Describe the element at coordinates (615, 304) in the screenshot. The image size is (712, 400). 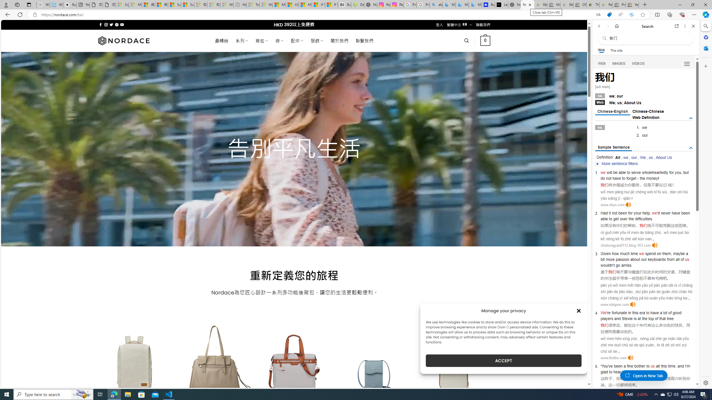
I see `www.ebigear.com` at that location.